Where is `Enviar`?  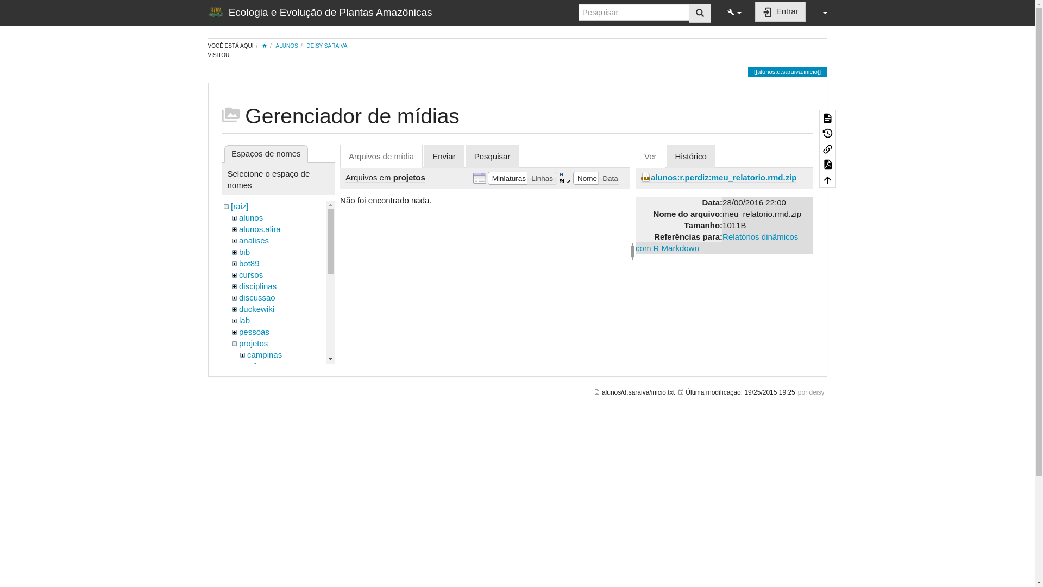
Enviar is located at coordinates (444, 157).